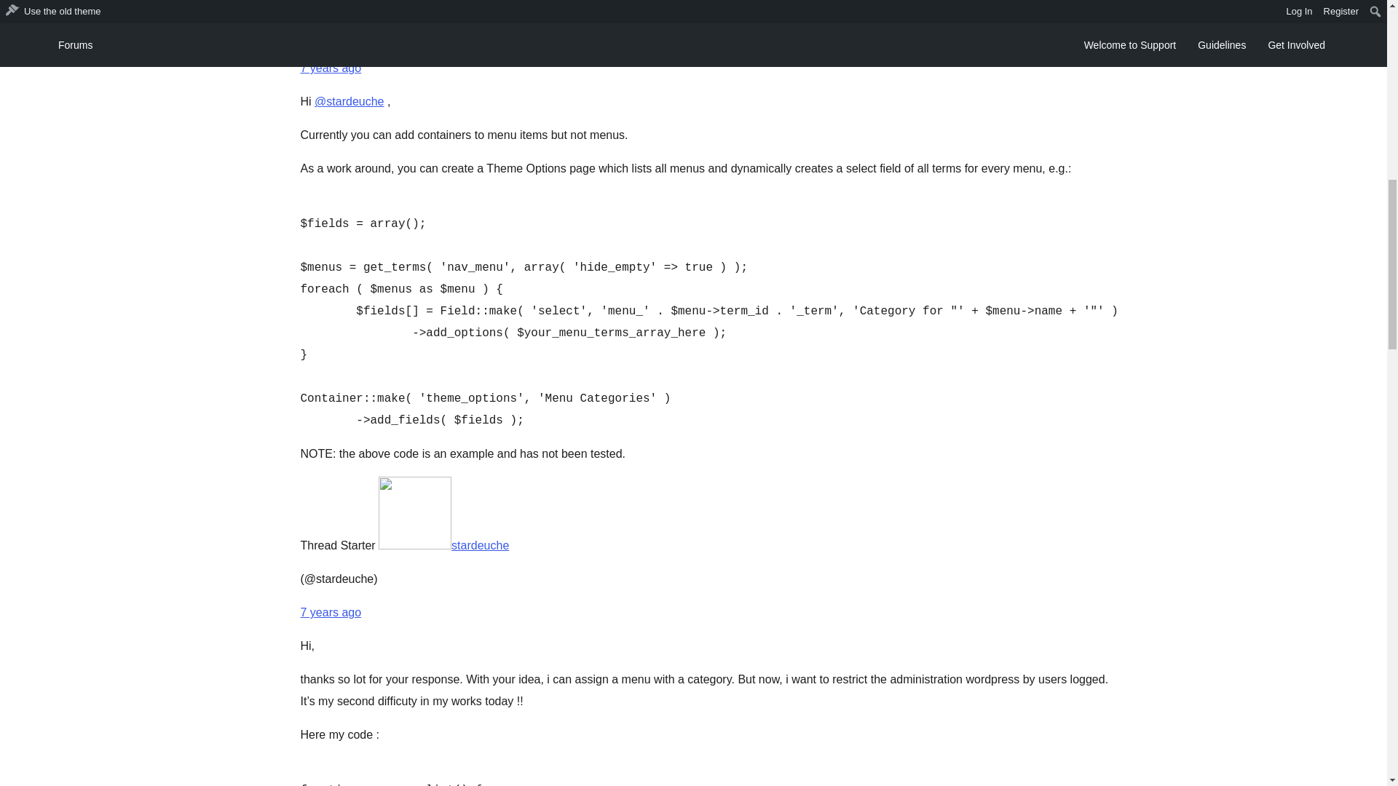 Image resolution: width=1398 pixels, height=786 pixels. What do you see at coordinates (331, 68) in the screenshot?
I see `August 16, 2017 at 12:17 pm` at bounding box center [331, 68].